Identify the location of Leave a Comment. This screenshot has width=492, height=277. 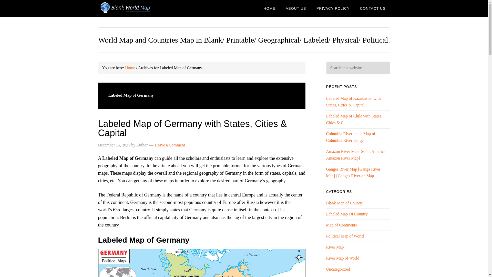
(170, 145).